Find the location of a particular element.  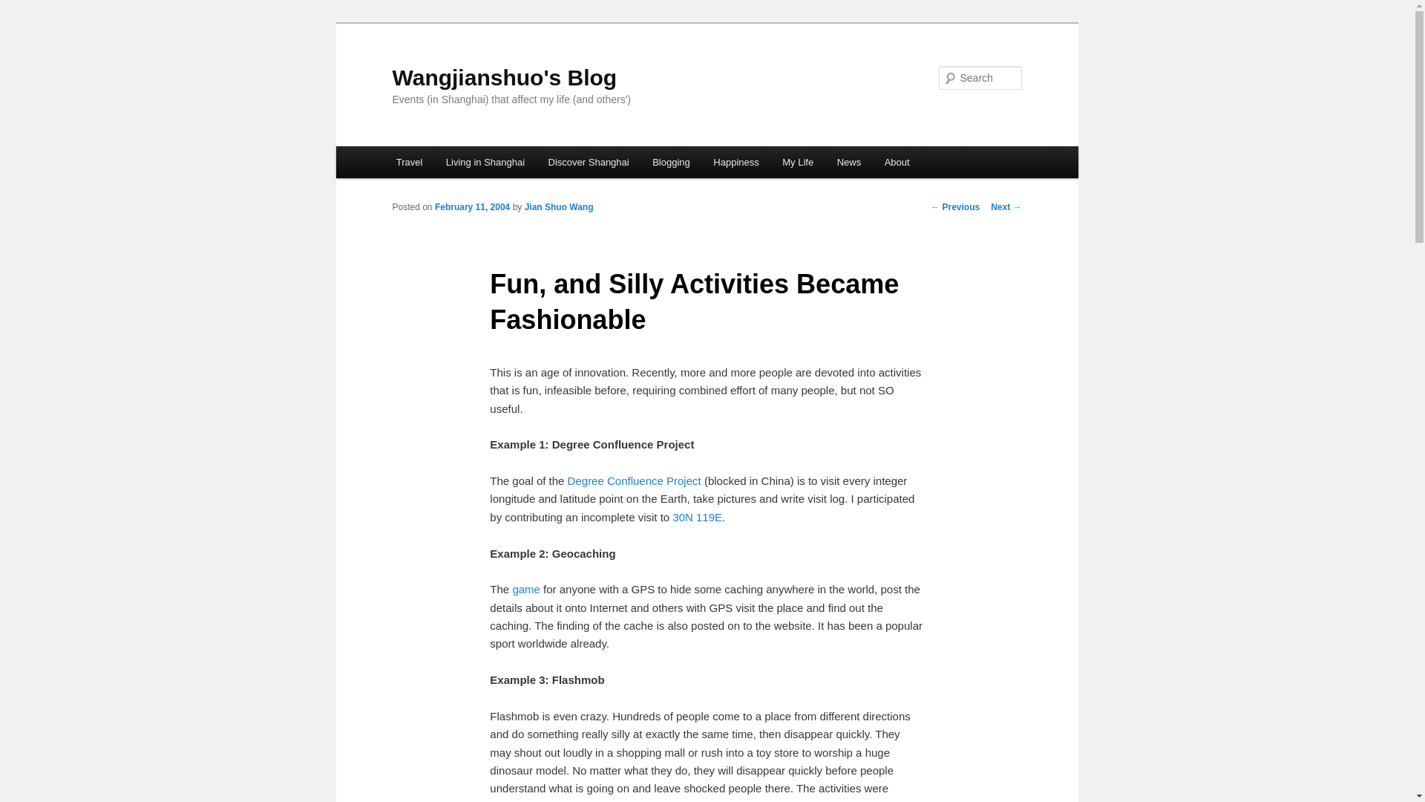

Travel is located at coordinates (410, 162).